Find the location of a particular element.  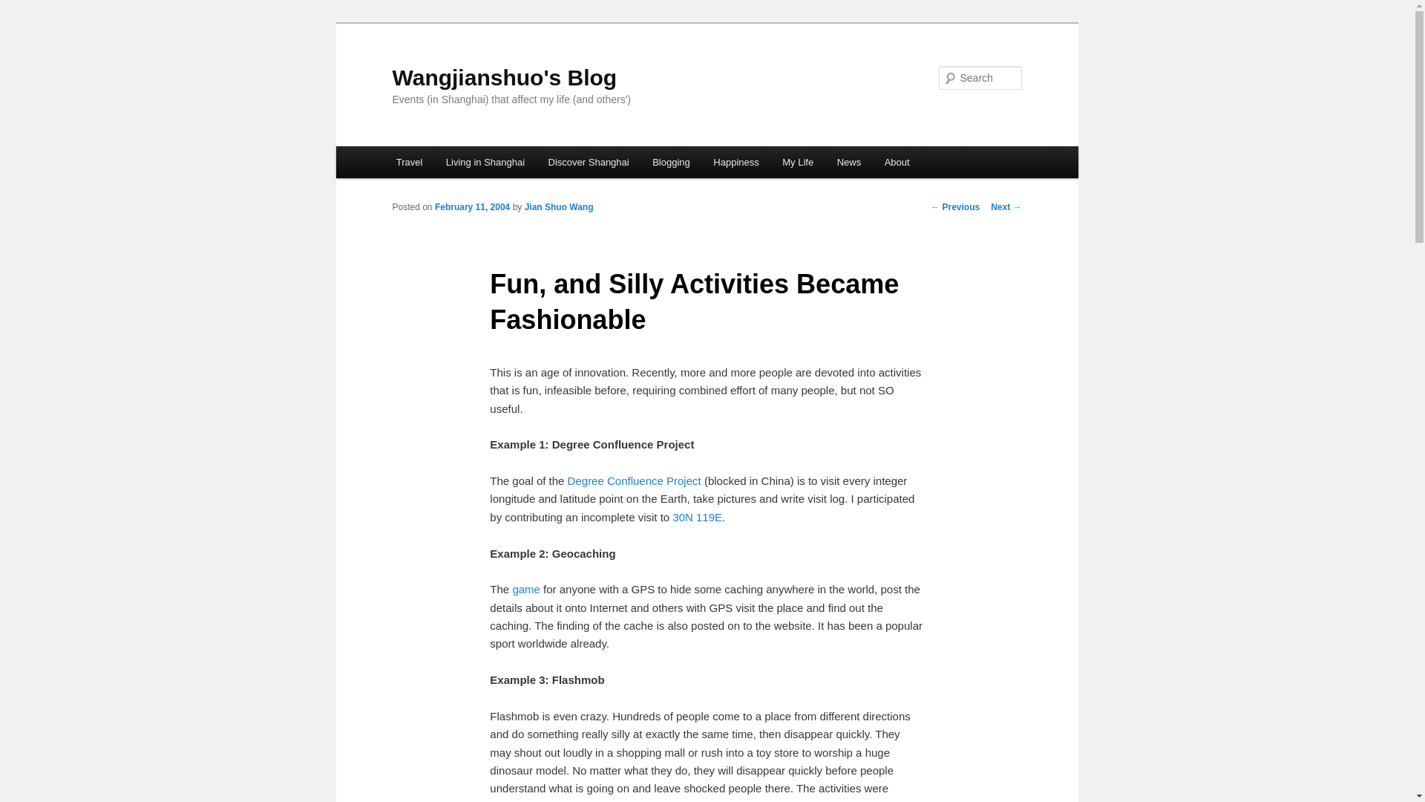

Travel is located at coordinates (410, 162).